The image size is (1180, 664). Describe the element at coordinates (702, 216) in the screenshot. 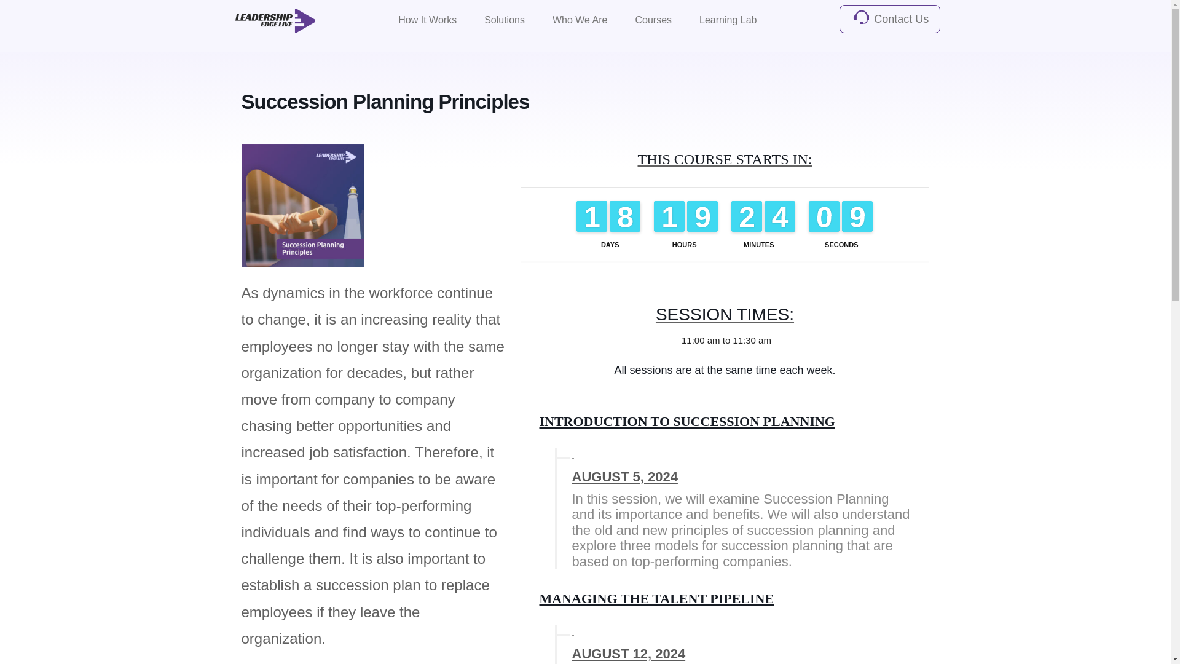

I see `Who We Are` at that location.